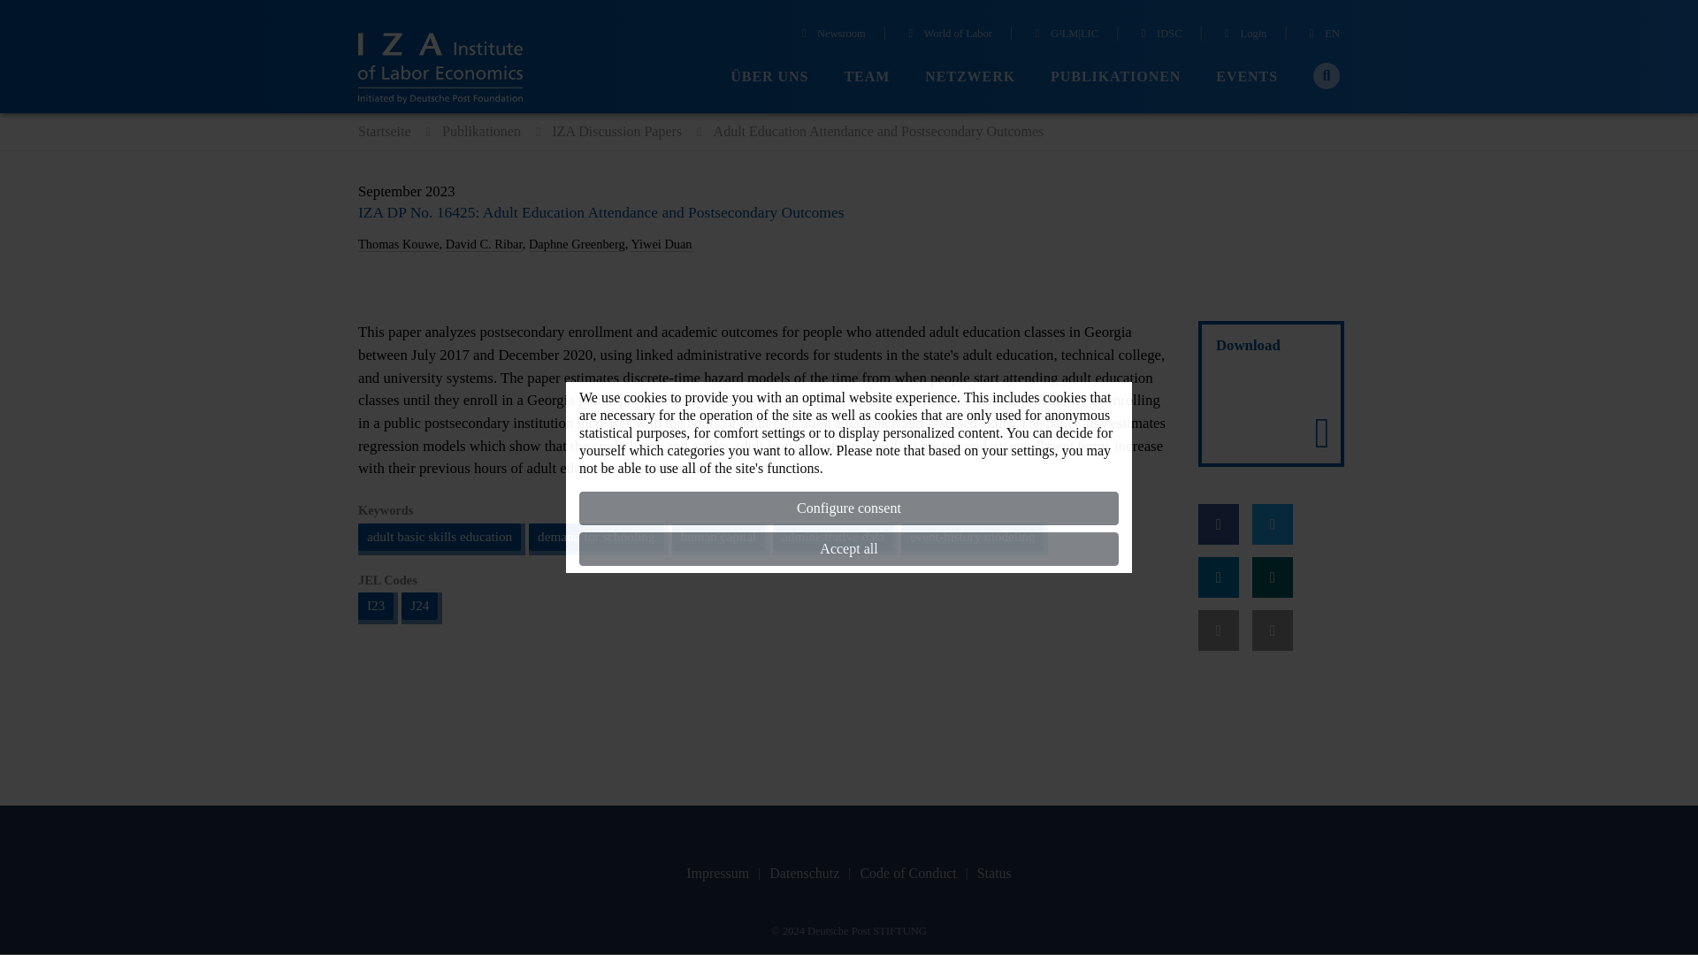 This screenshot has width=1698, height=955. I want to click on Newsroom, so click(831, 35).